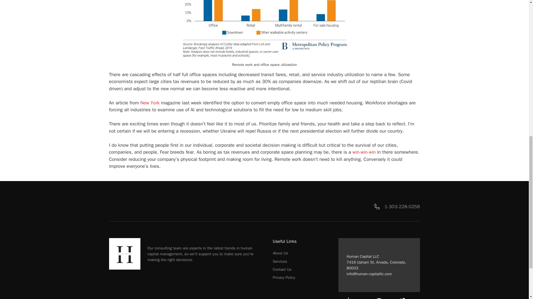 The image size is (533, 299). I want to click on Contact Us, so click(281, 269).